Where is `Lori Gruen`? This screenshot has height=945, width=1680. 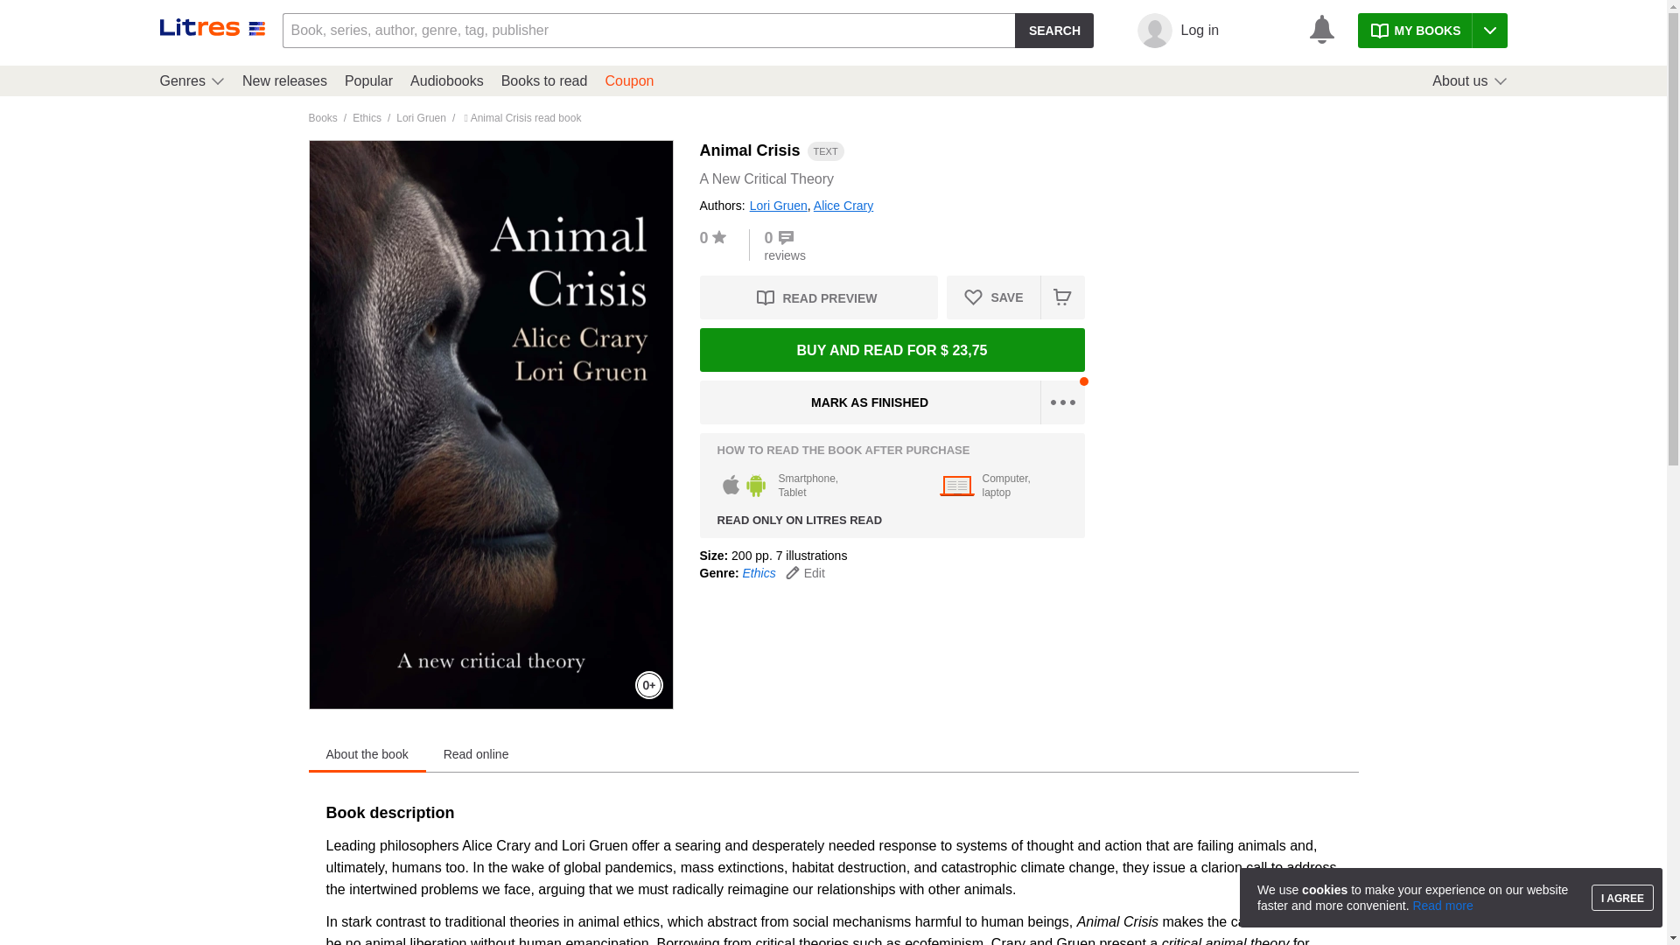
Lori Gruen is located at coordinates (422, 117).